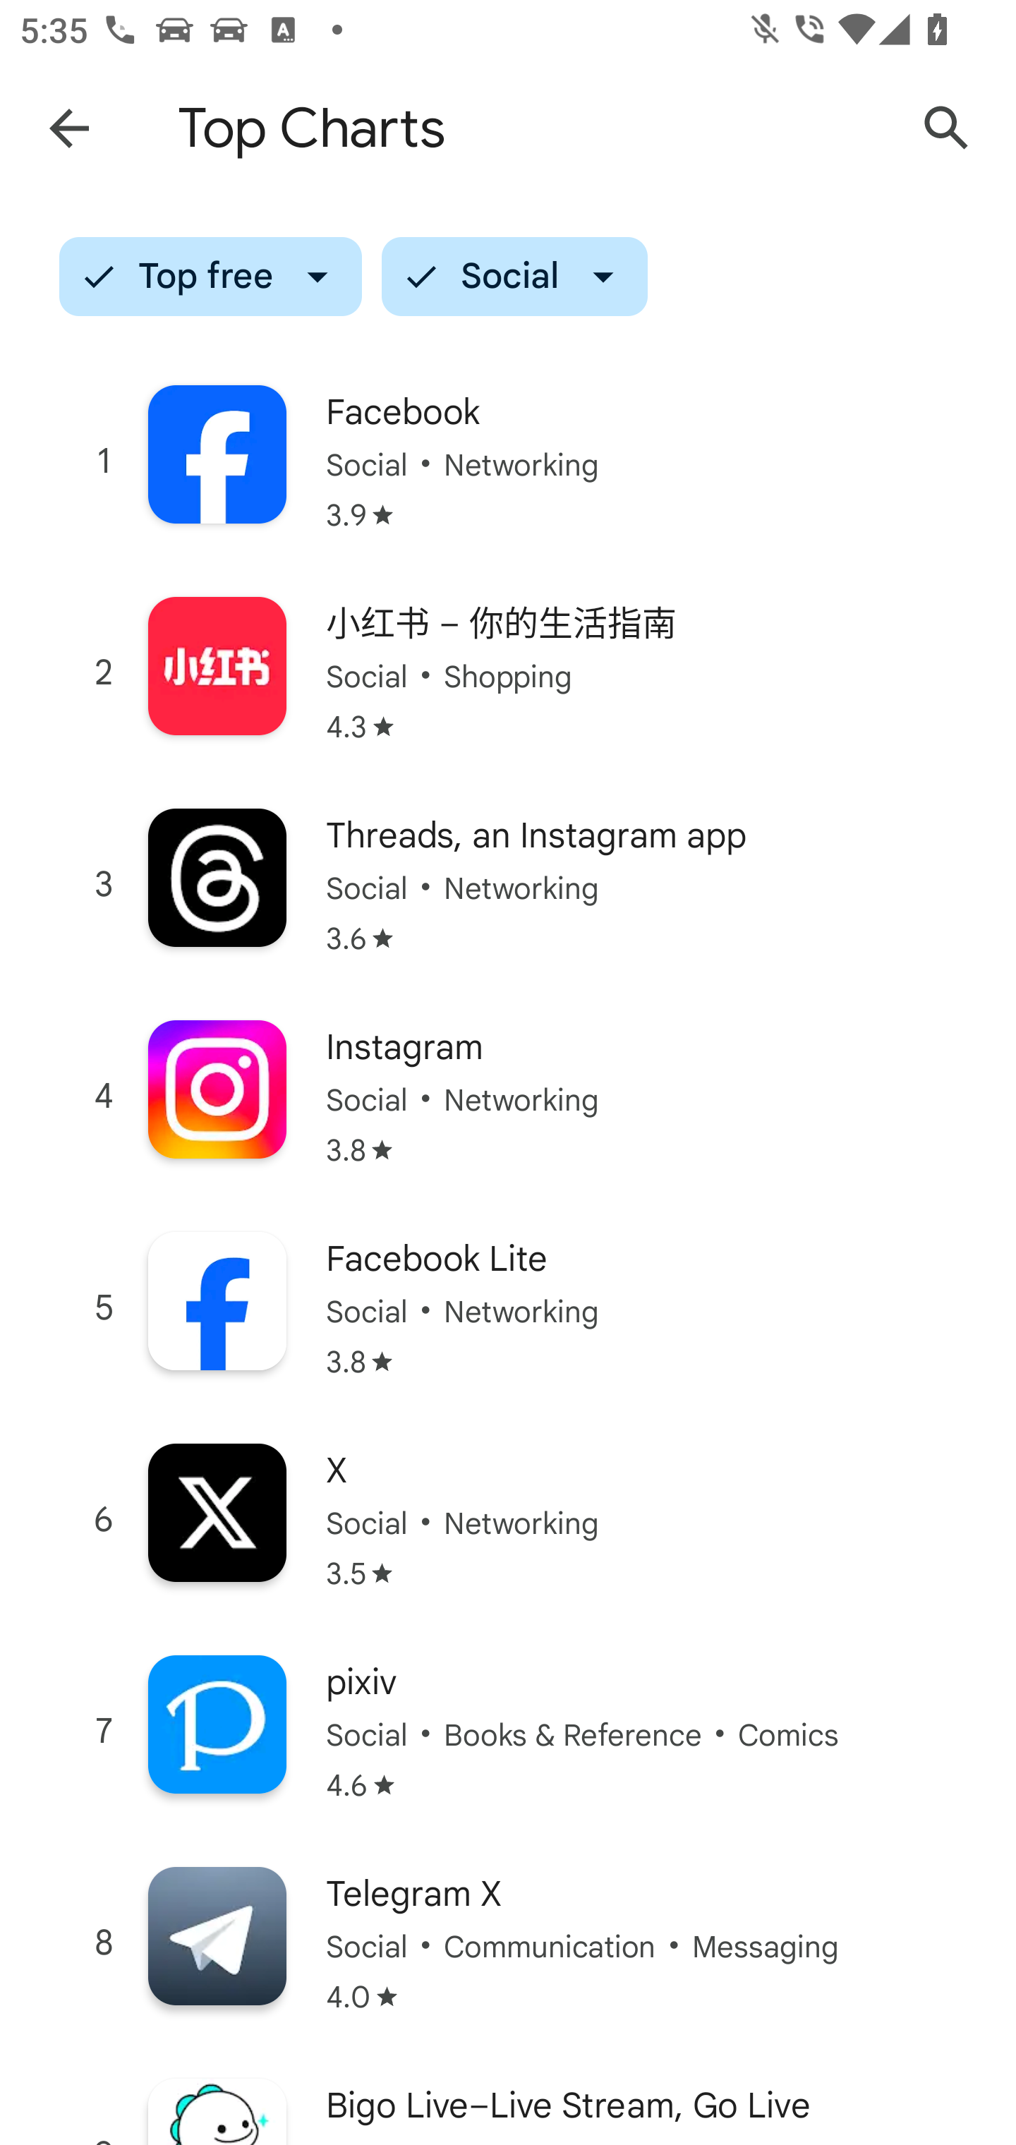 The width and height of the screenshot is (1016, 2145). Describe the element at coordinates (947, 128) in the screenshot. I see `Search Google Play` at that location.